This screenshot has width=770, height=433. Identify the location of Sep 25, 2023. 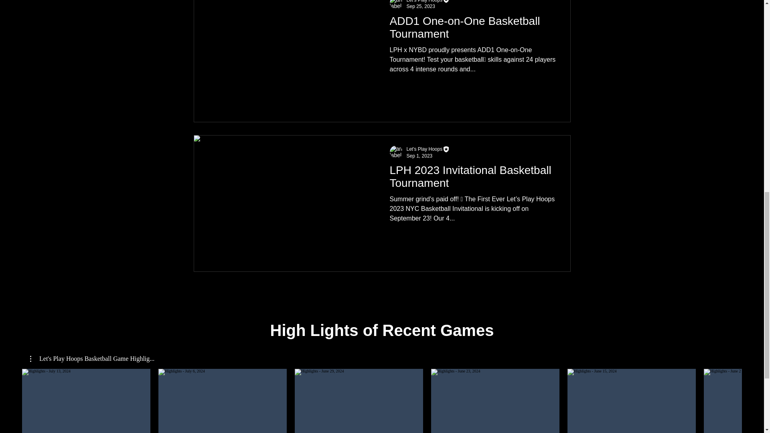
(420, 6).